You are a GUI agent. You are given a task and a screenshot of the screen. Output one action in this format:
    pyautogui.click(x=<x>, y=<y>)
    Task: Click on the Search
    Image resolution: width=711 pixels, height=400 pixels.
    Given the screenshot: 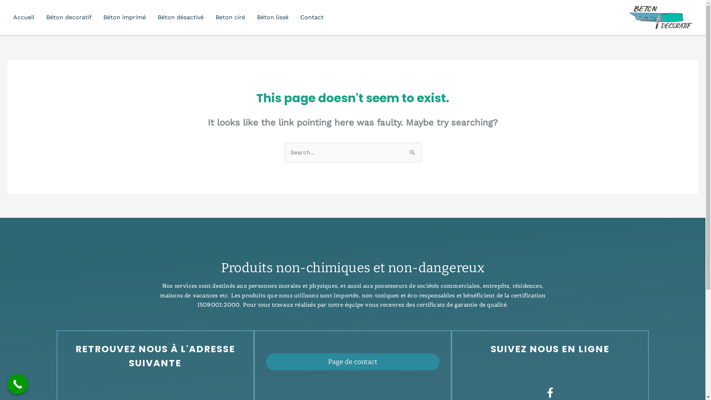 What is the action you would take?
    pyautogui.click(x=413, y=153)
    